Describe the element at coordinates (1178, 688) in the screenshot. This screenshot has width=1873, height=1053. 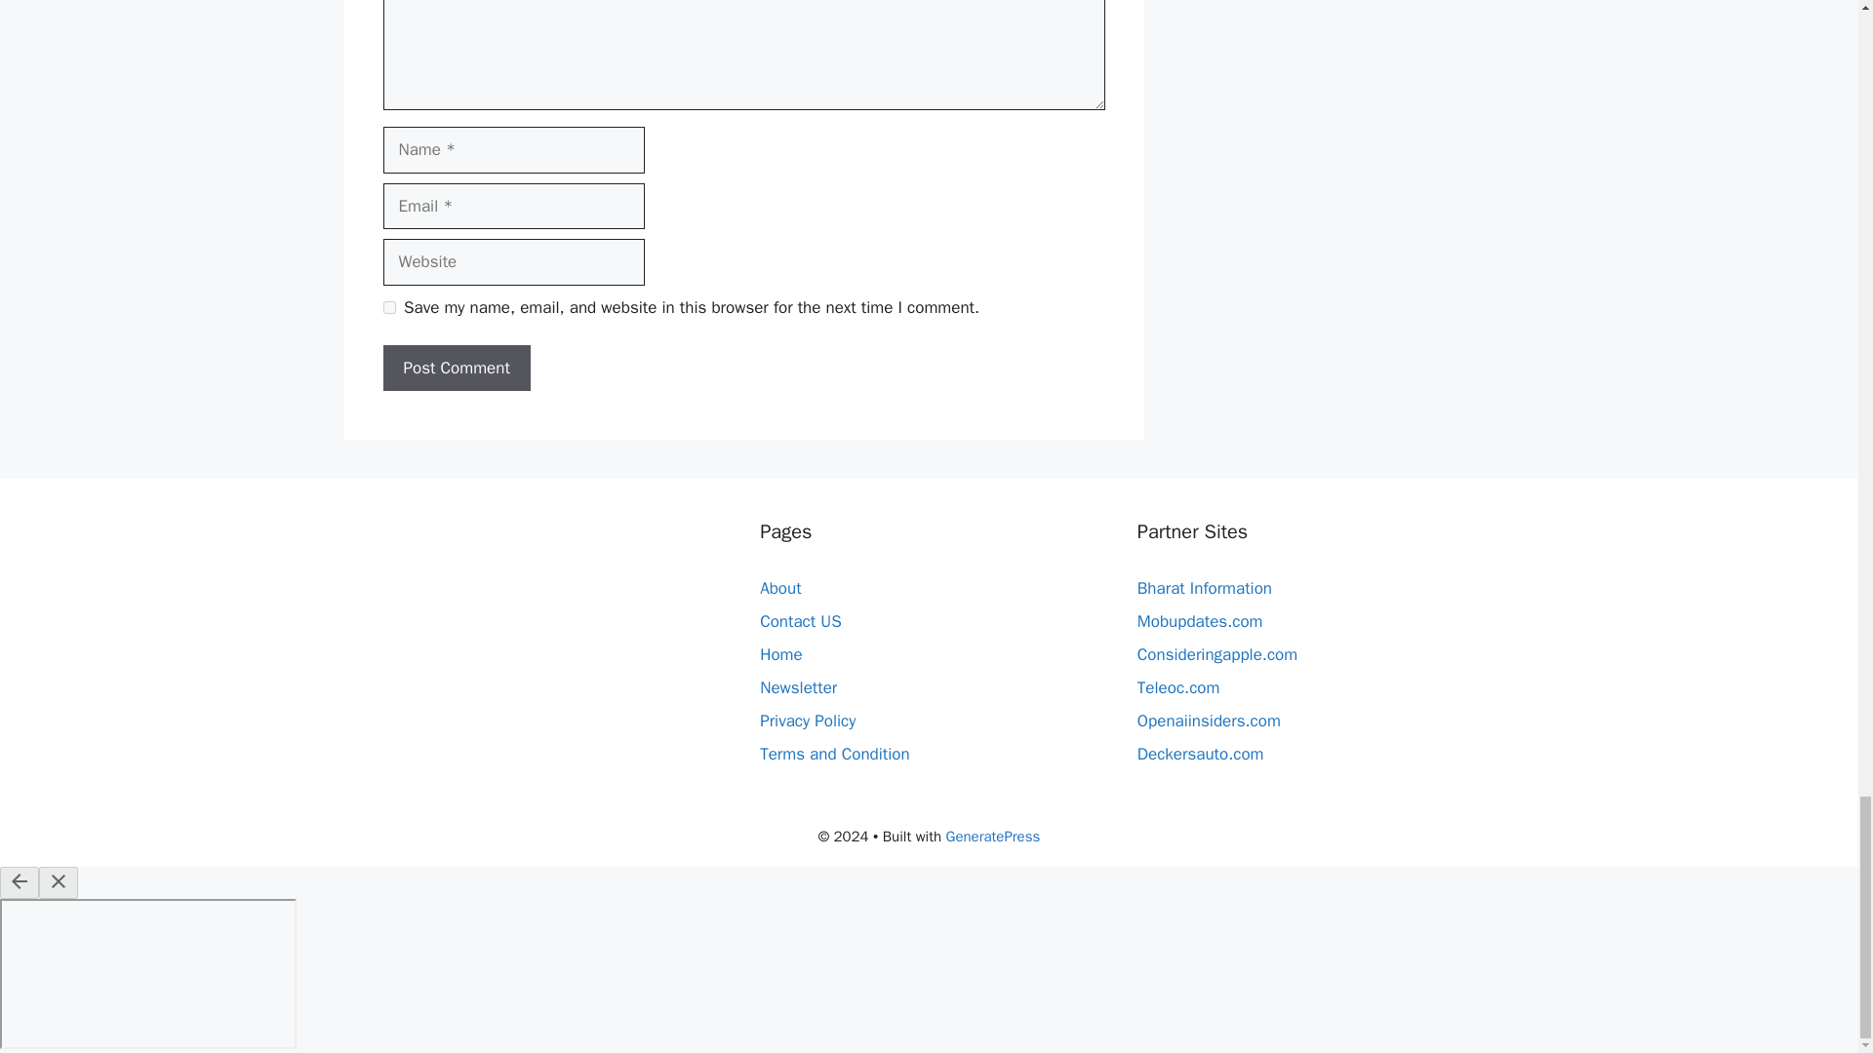
I see `Teleoc.com` at that location.